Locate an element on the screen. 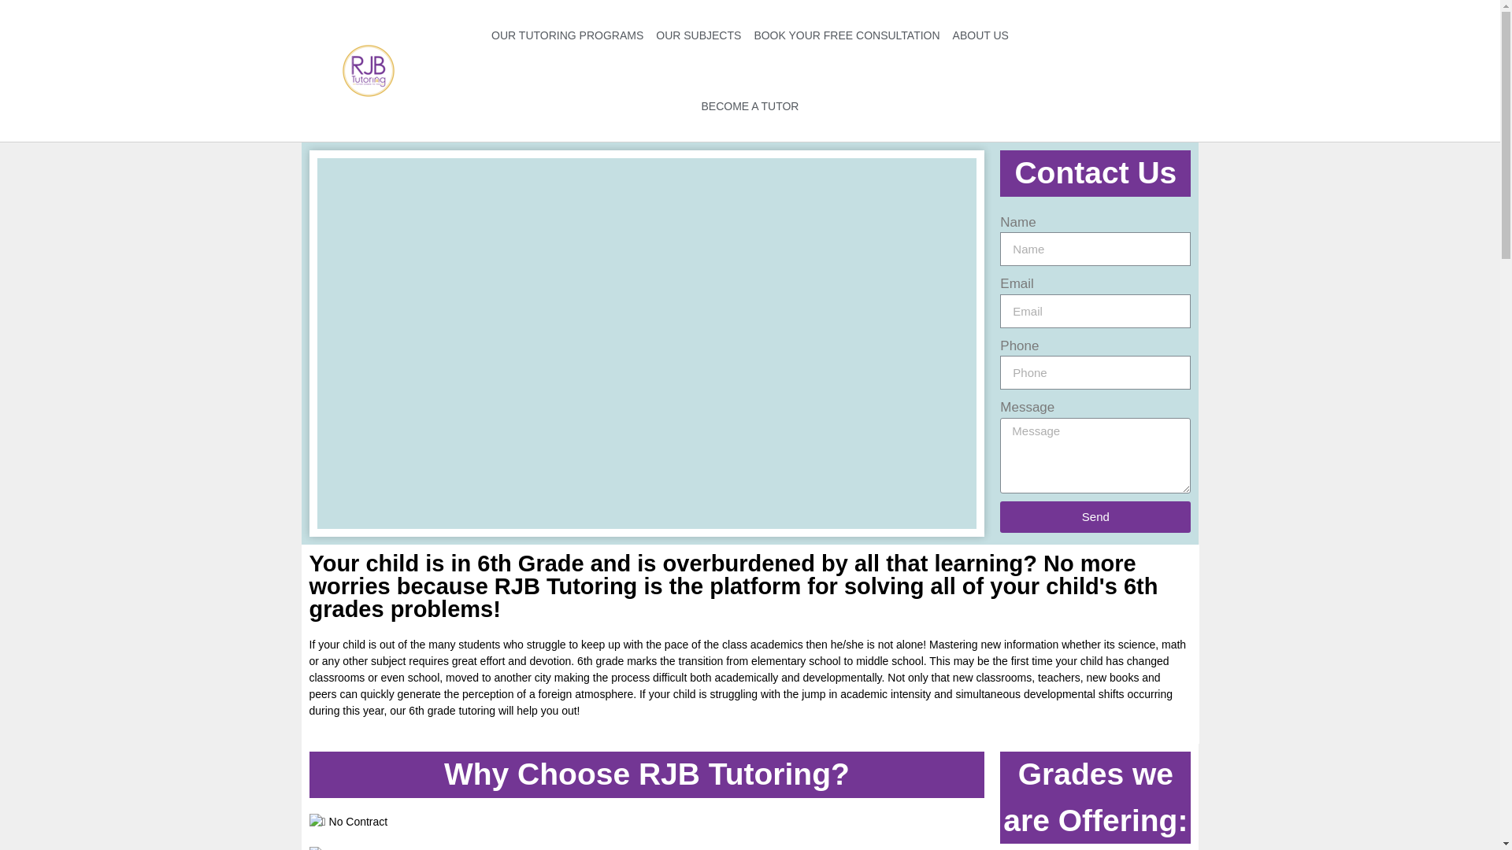  ABOUT US is located at coordinates (980, 35).